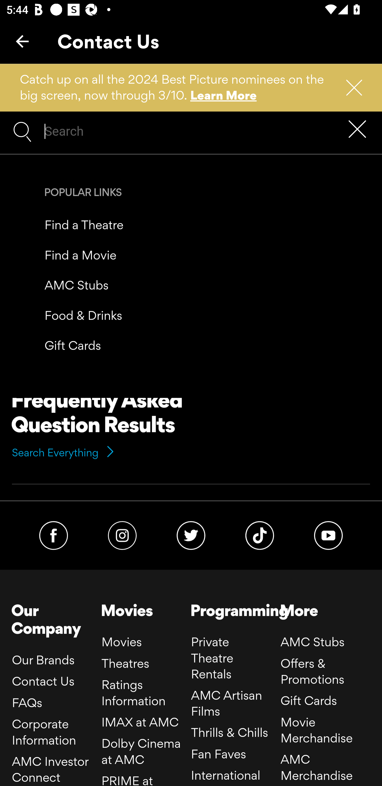 The image size is (382, 786). I want to click on Search Everything, so click(64, 452).